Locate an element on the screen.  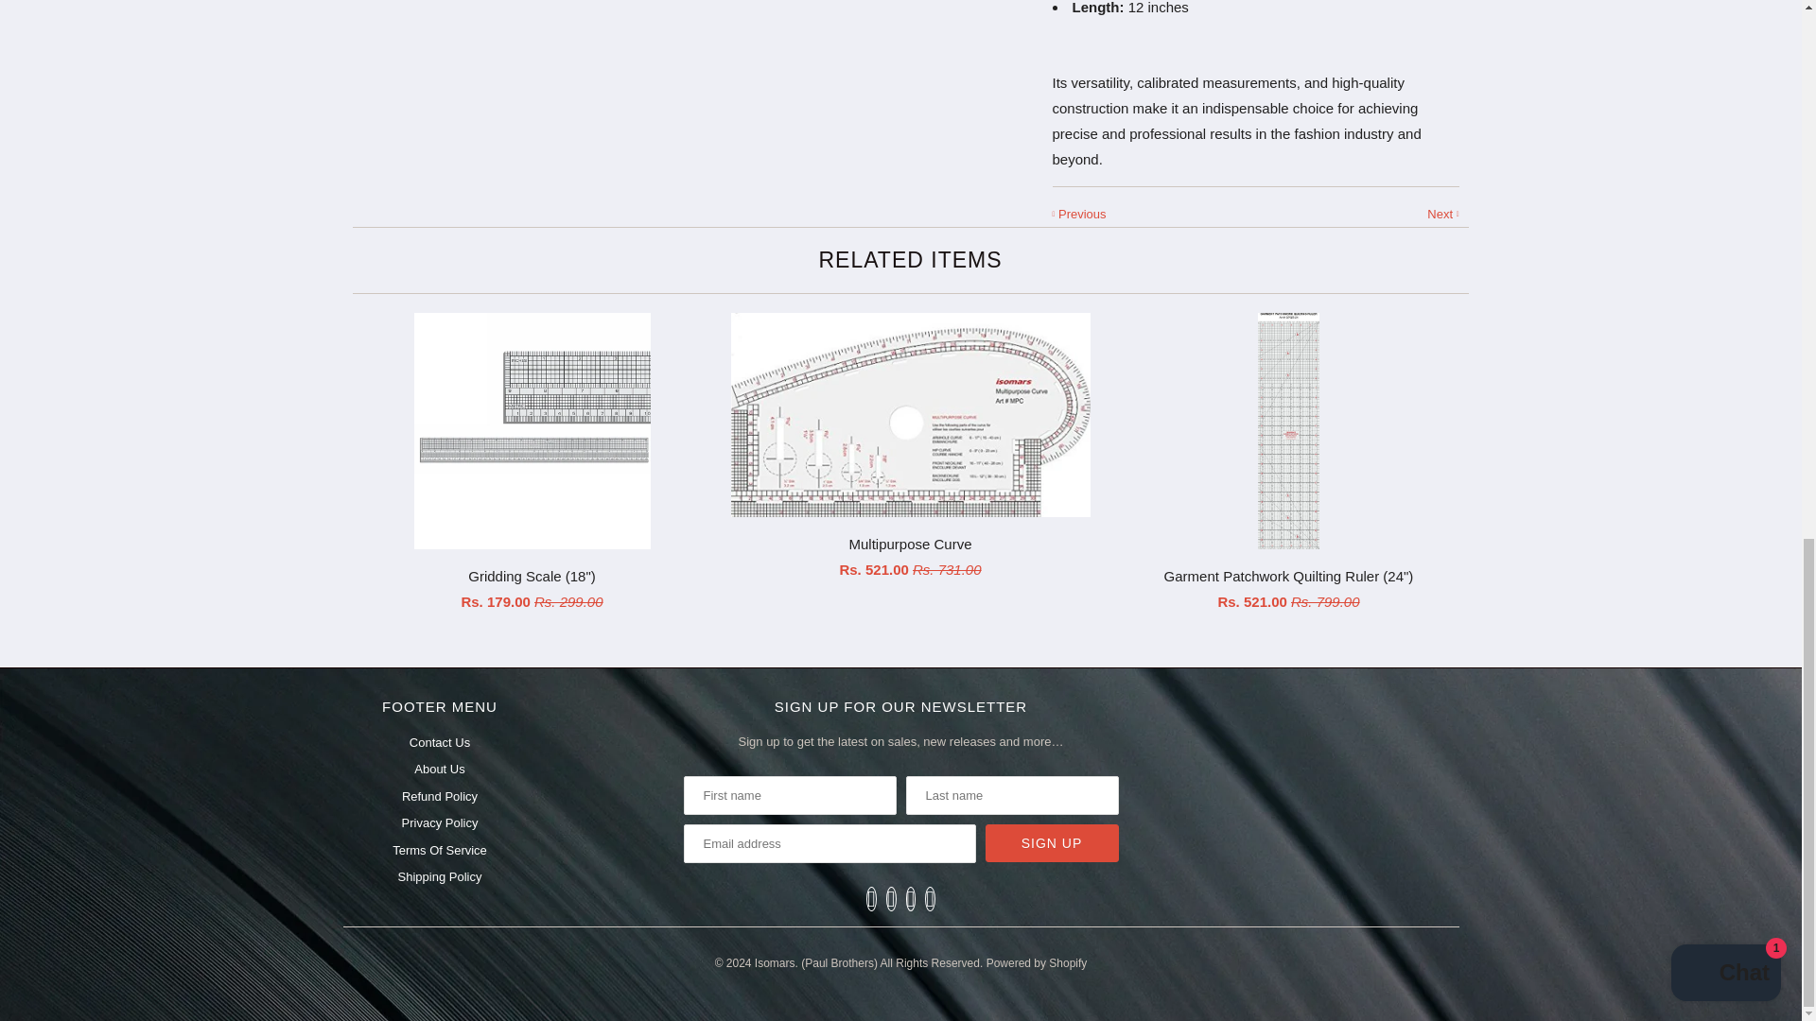
Isomars on Facebook is located at coordinates (871, 899).